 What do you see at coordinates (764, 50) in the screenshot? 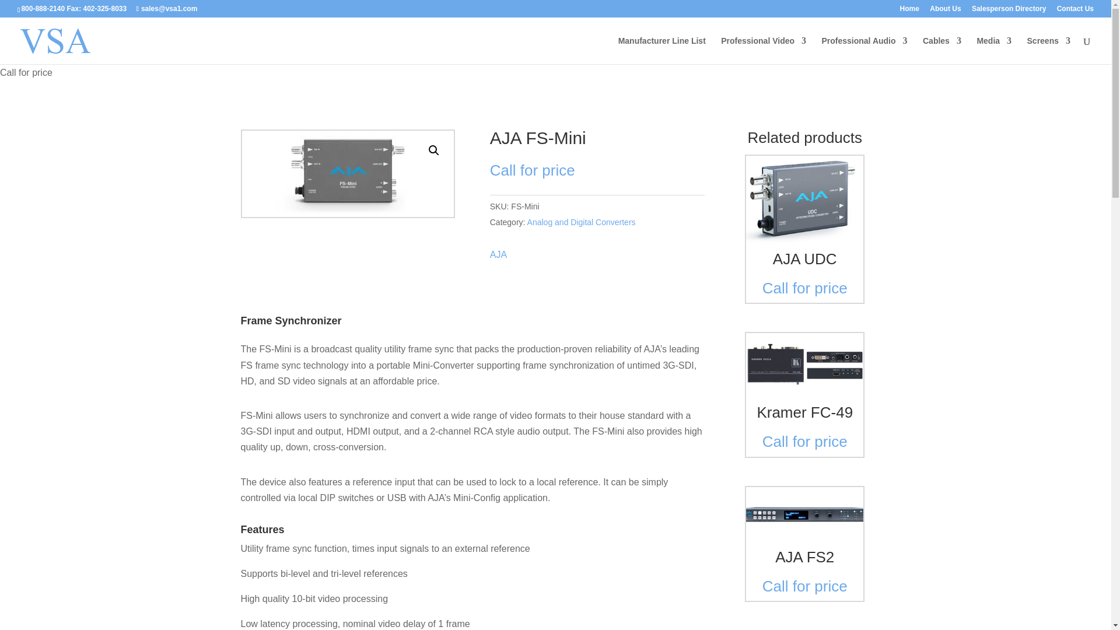
I see `Professional Video` at bounding box center [764, 50].